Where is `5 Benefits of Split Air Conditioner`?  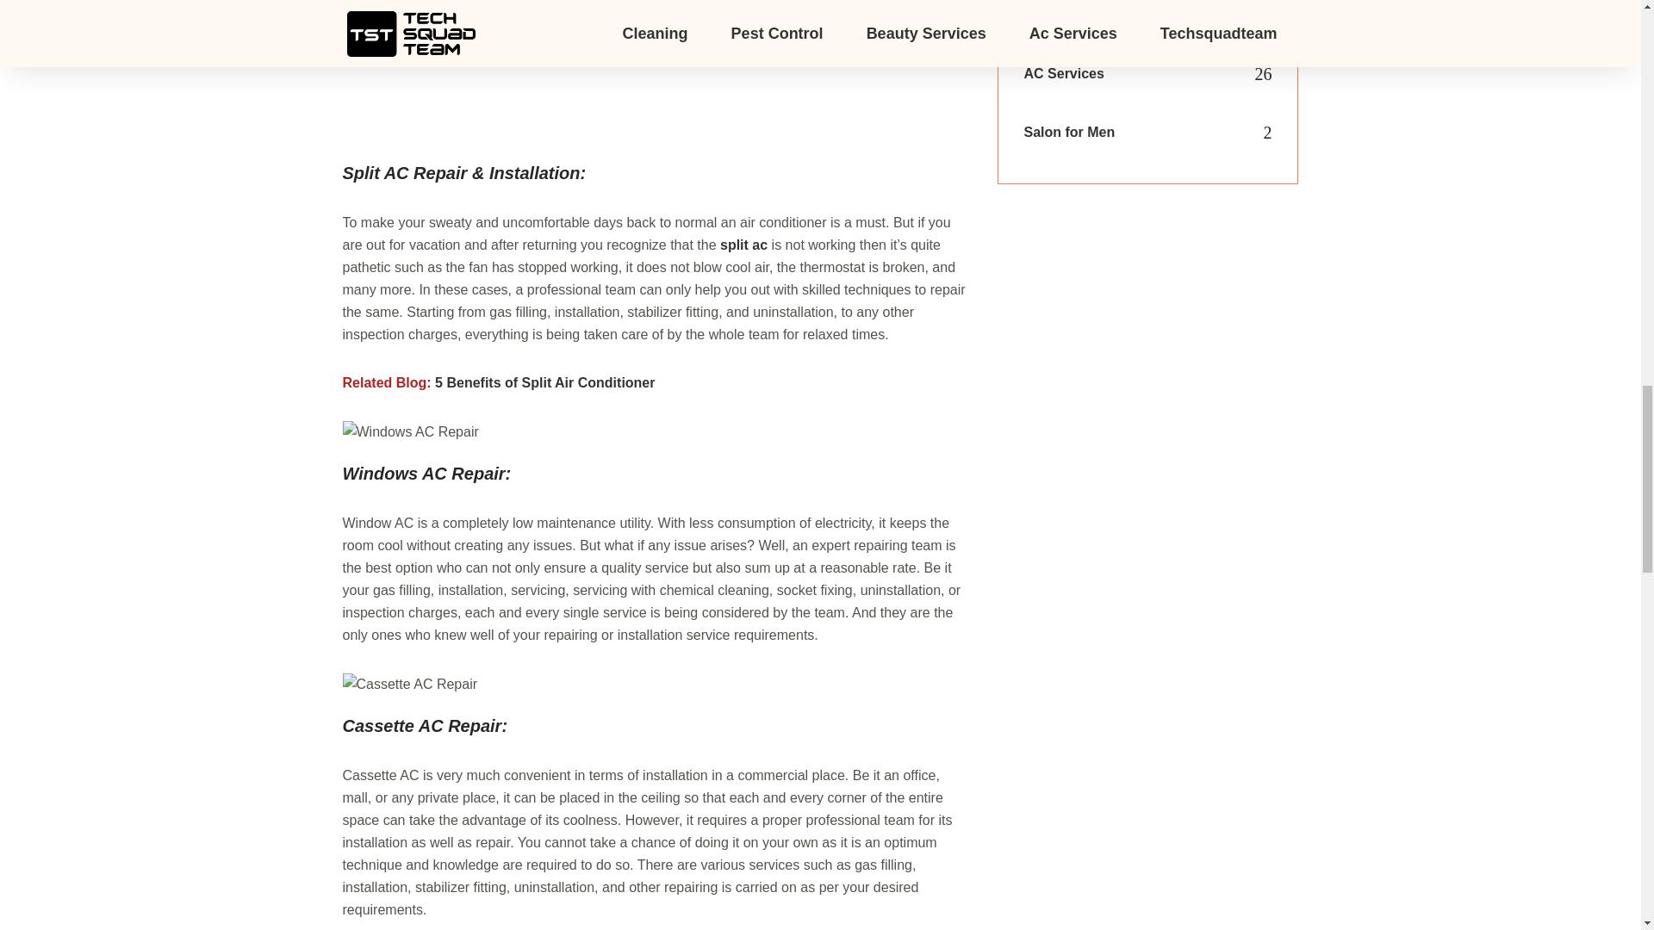 5 Benefits of Split Air Conditioner is located at coordinates (544, 382).